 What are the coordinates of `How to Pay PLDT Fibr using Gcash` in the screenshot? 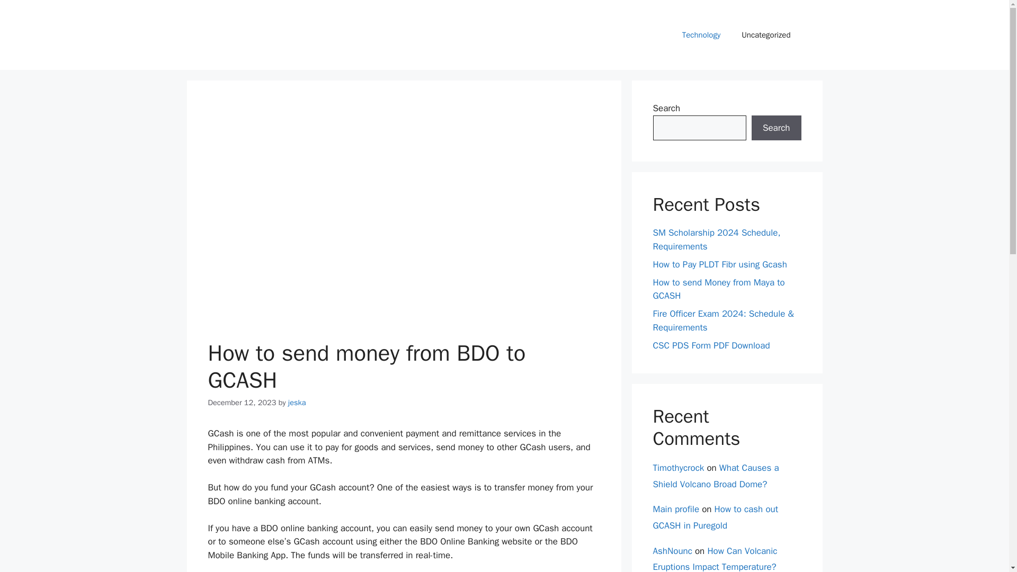 It's located at (719, 264).